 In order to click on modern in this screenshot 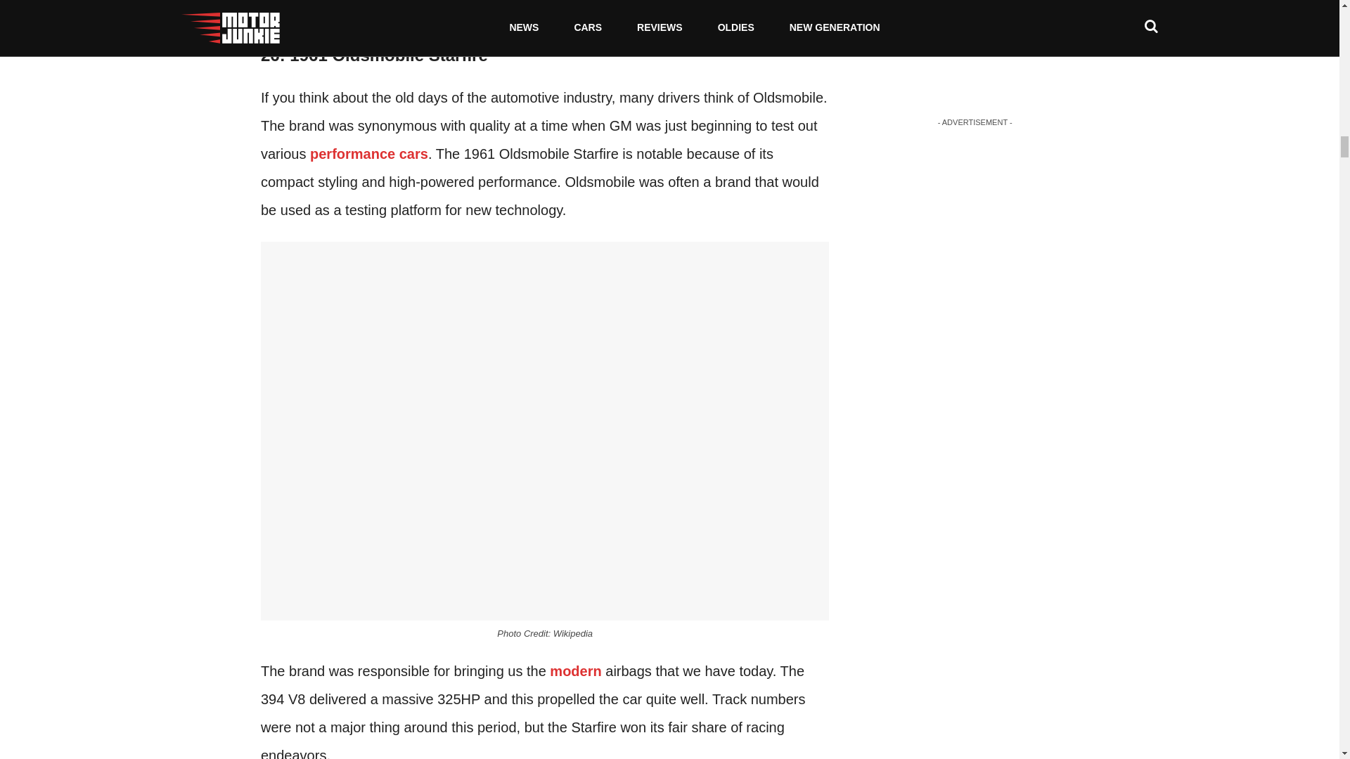, I will do `click(575, 670)`.